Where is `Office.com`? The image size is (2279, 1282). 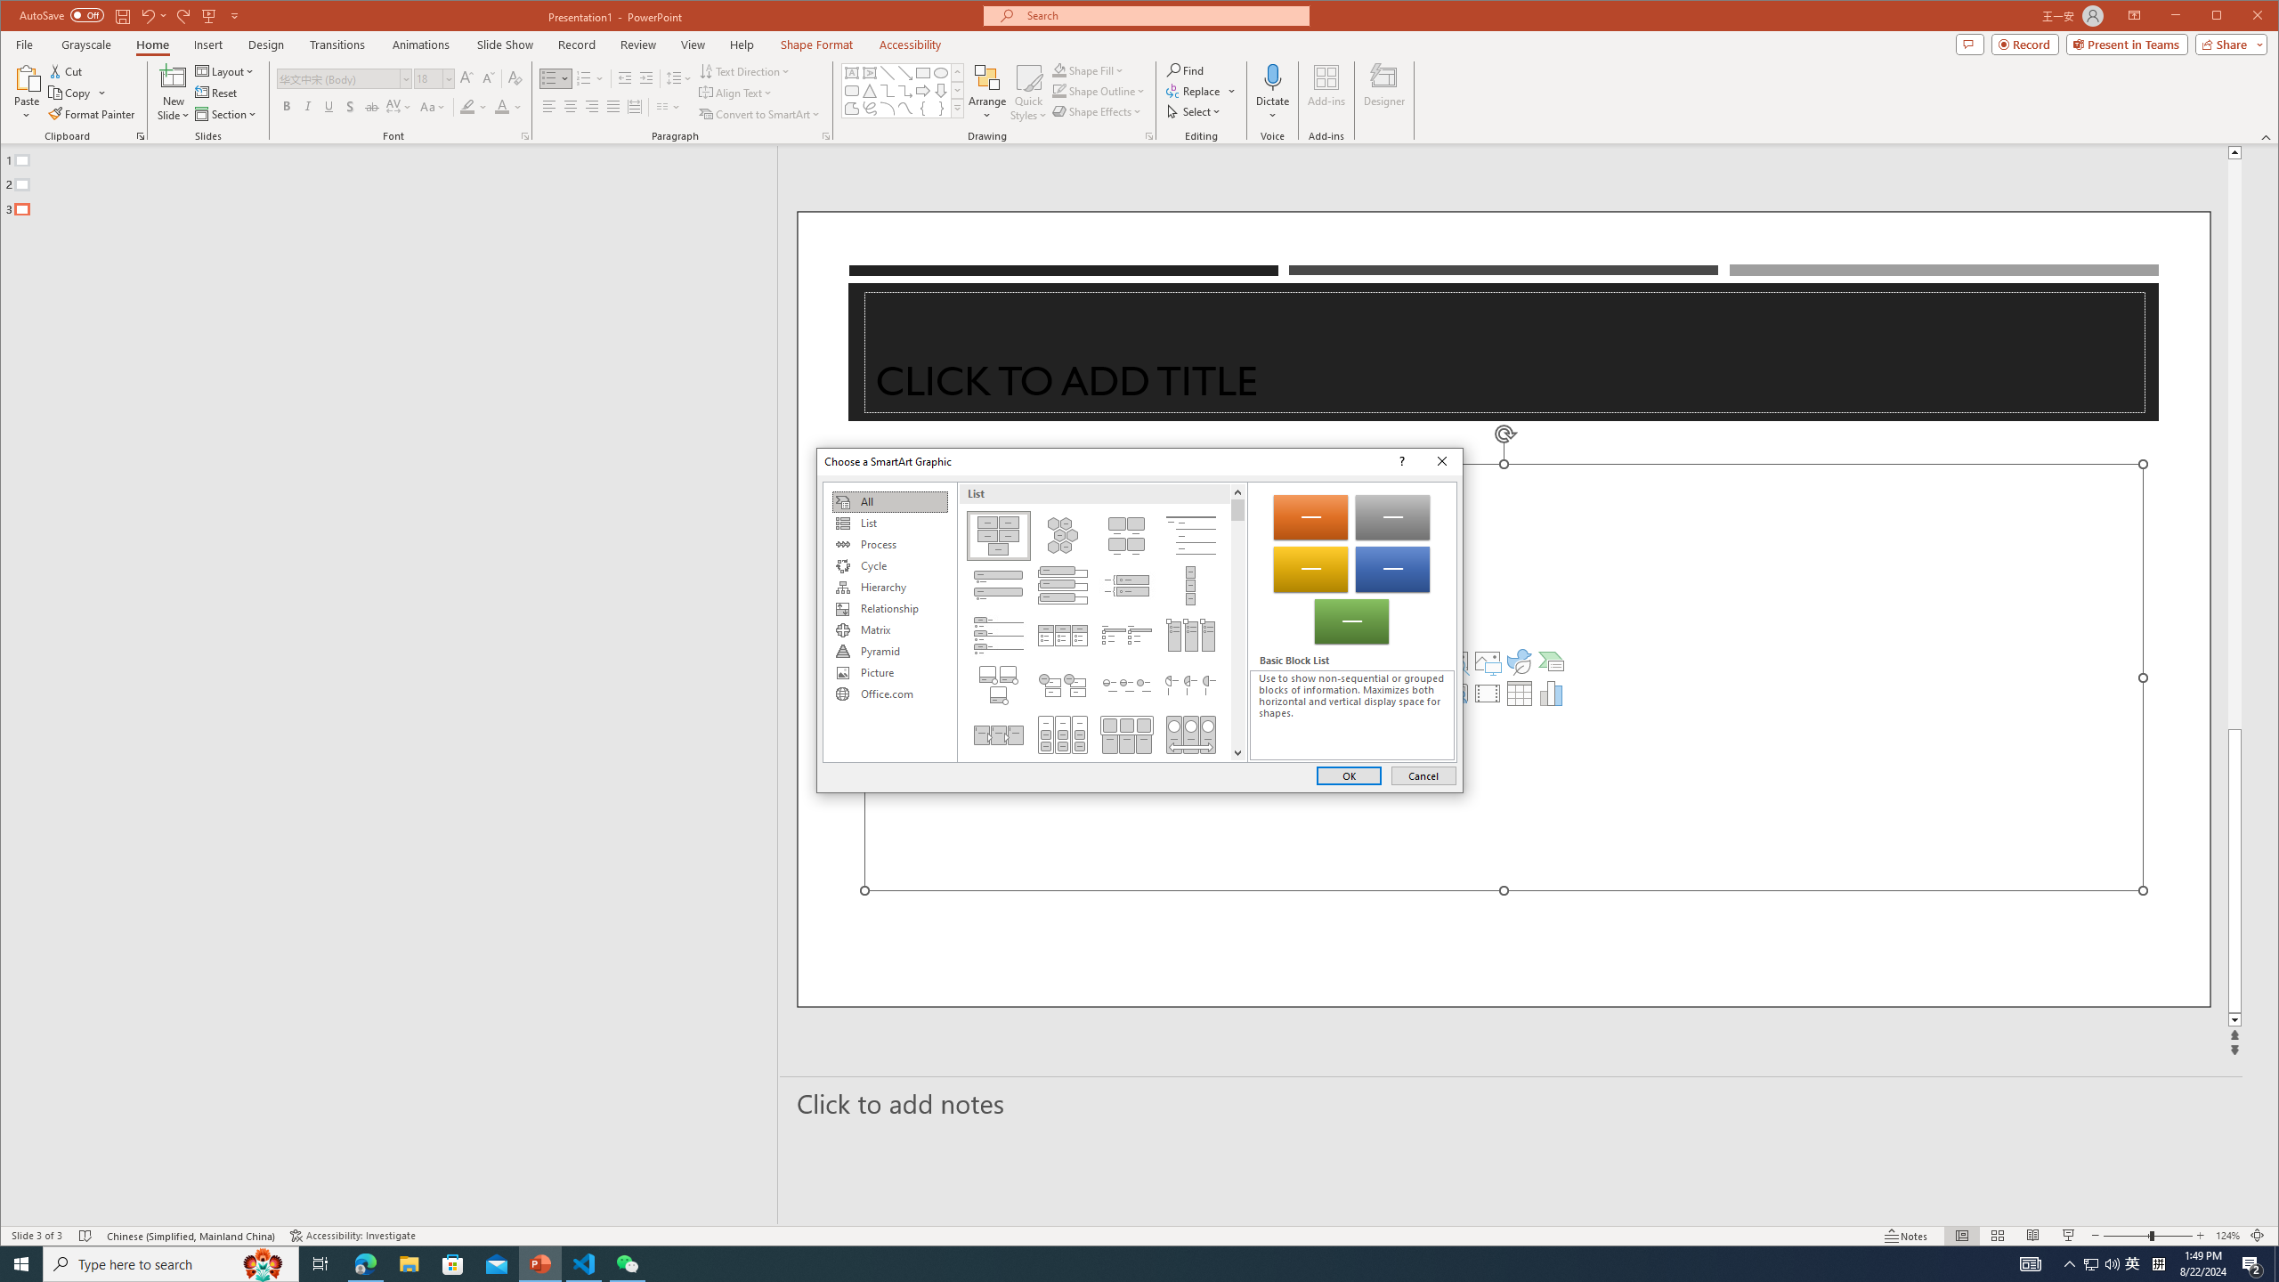 Office.com is located at coordinates (889, 694).